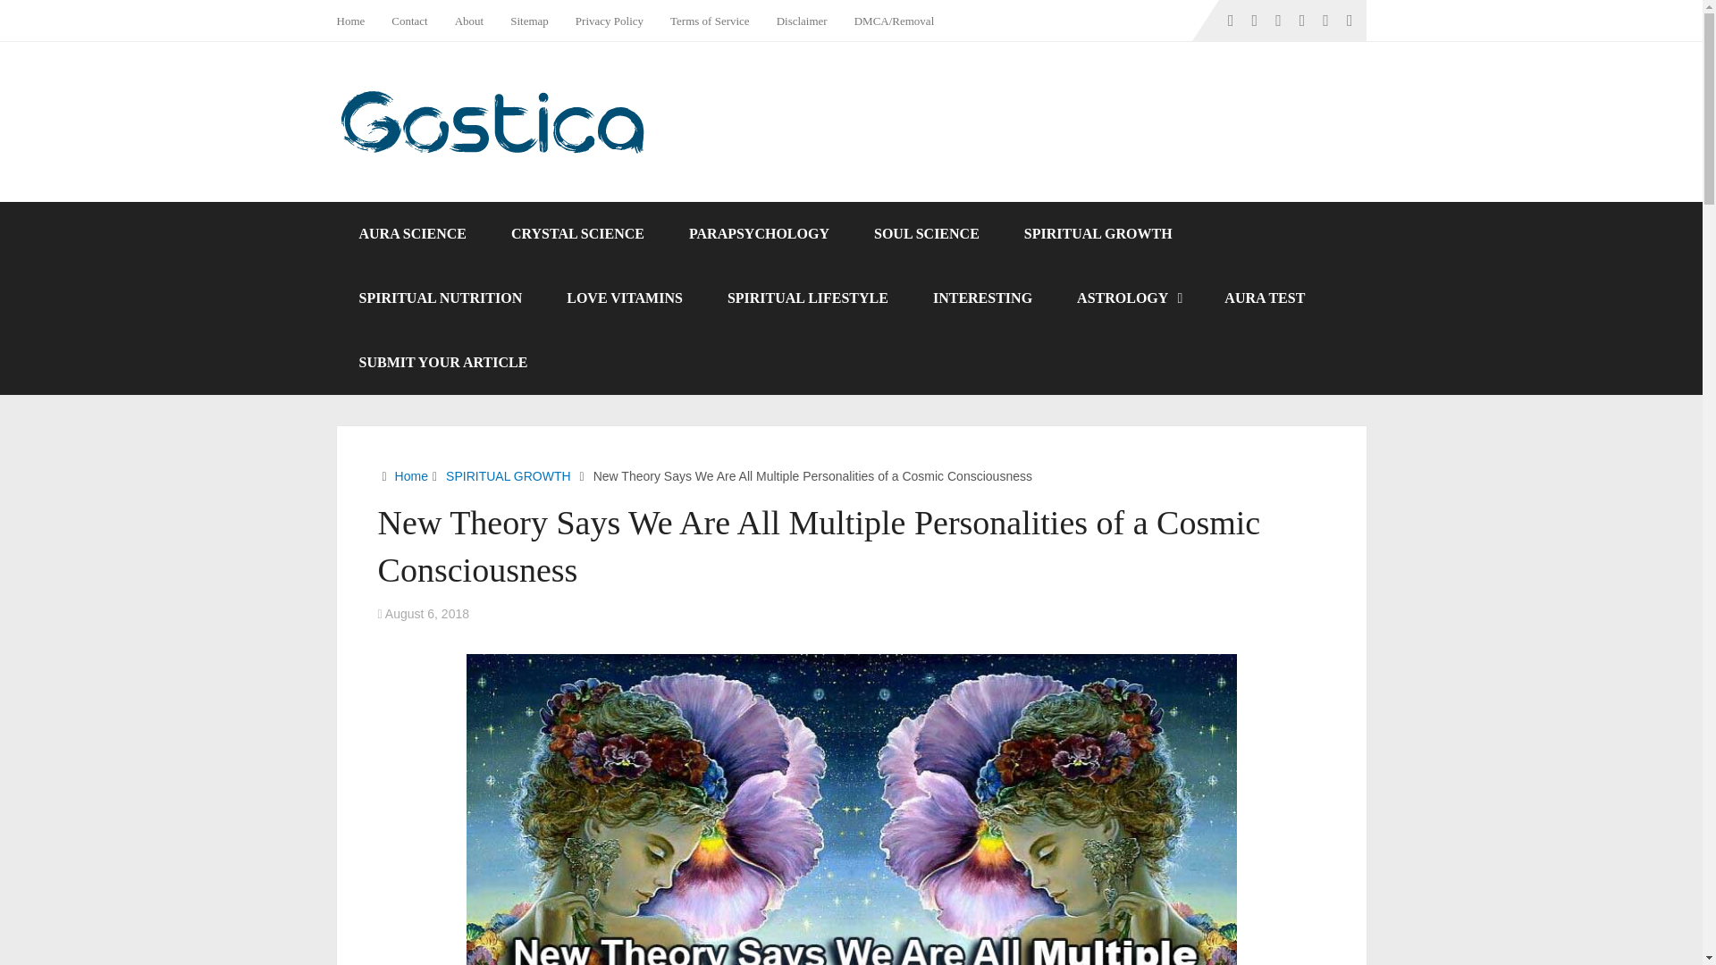 The width and height of the screenshot is (1716, 965). I want to click on Terms of Service, so click(710, 21).